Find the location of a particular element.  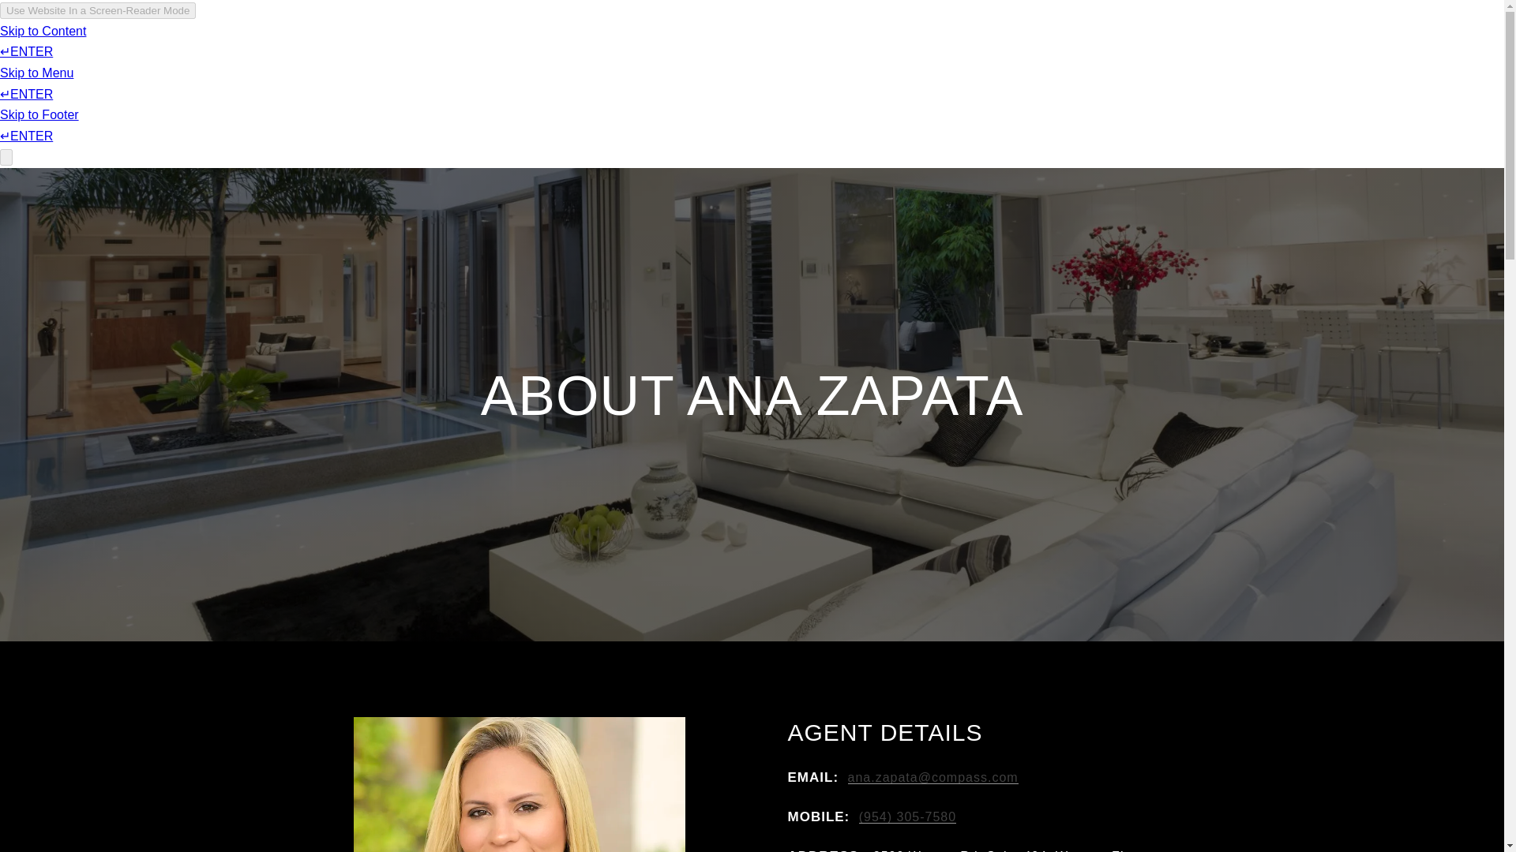

CONTACT US is located at coordinates (1205, 58).